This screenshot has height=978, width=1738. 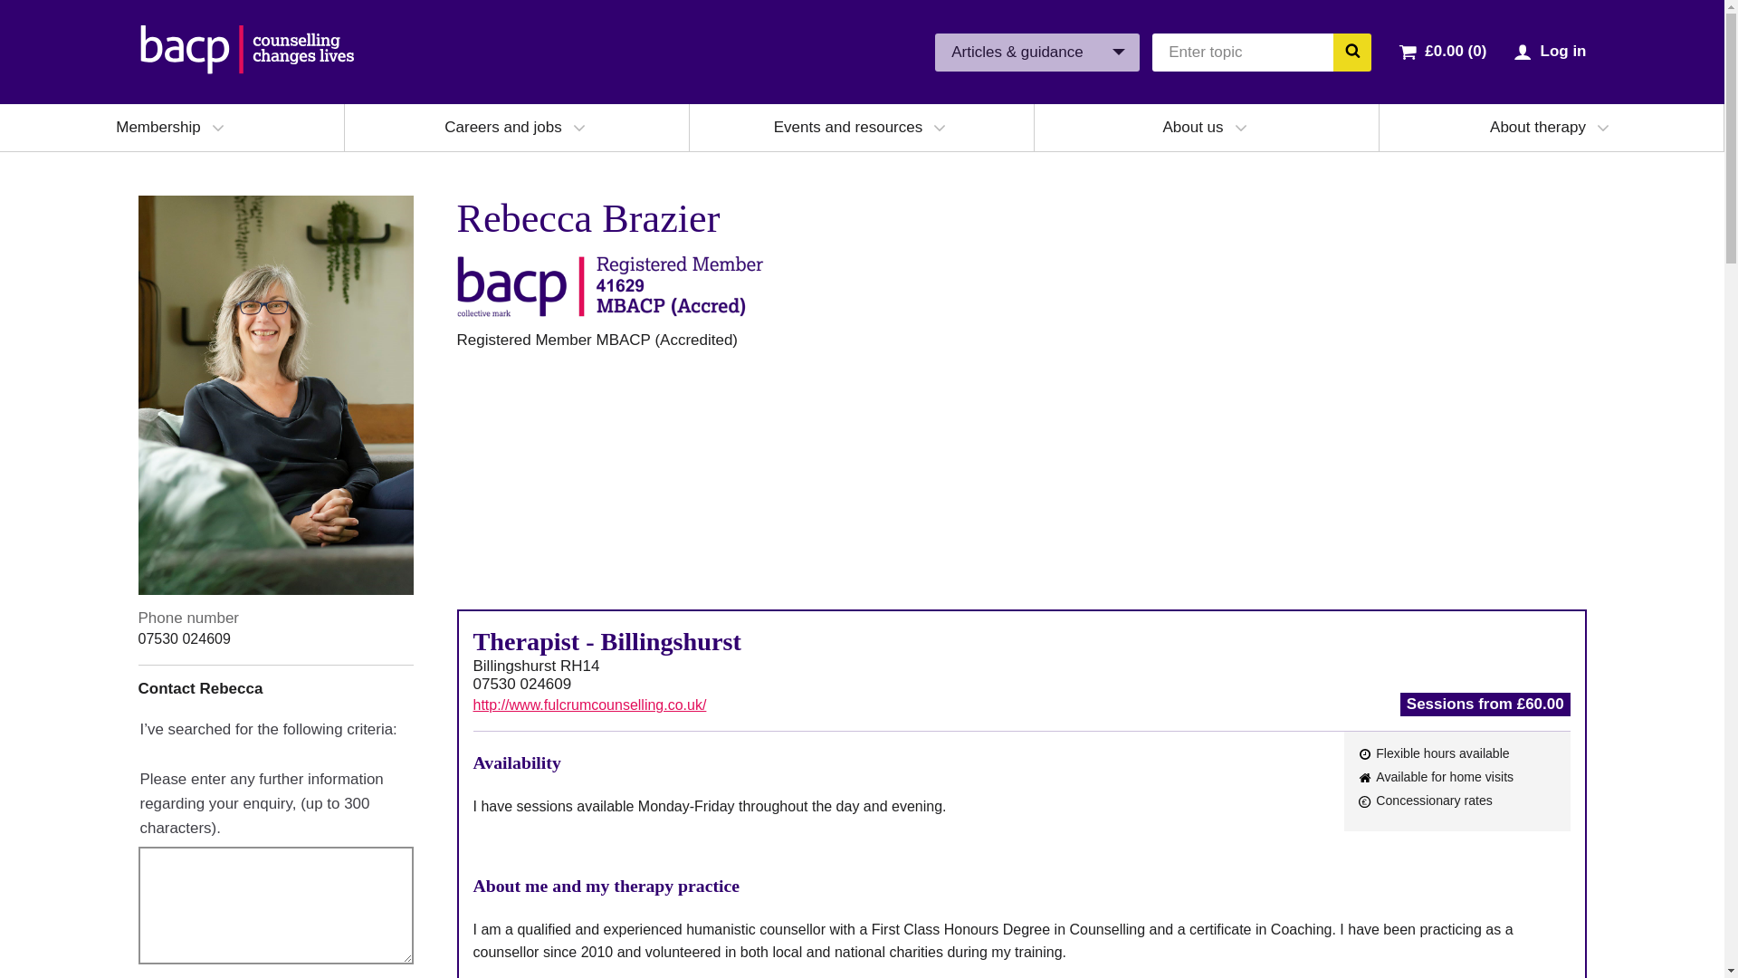 I want to click on Search the BACP website, so click(x=1351, y=51).